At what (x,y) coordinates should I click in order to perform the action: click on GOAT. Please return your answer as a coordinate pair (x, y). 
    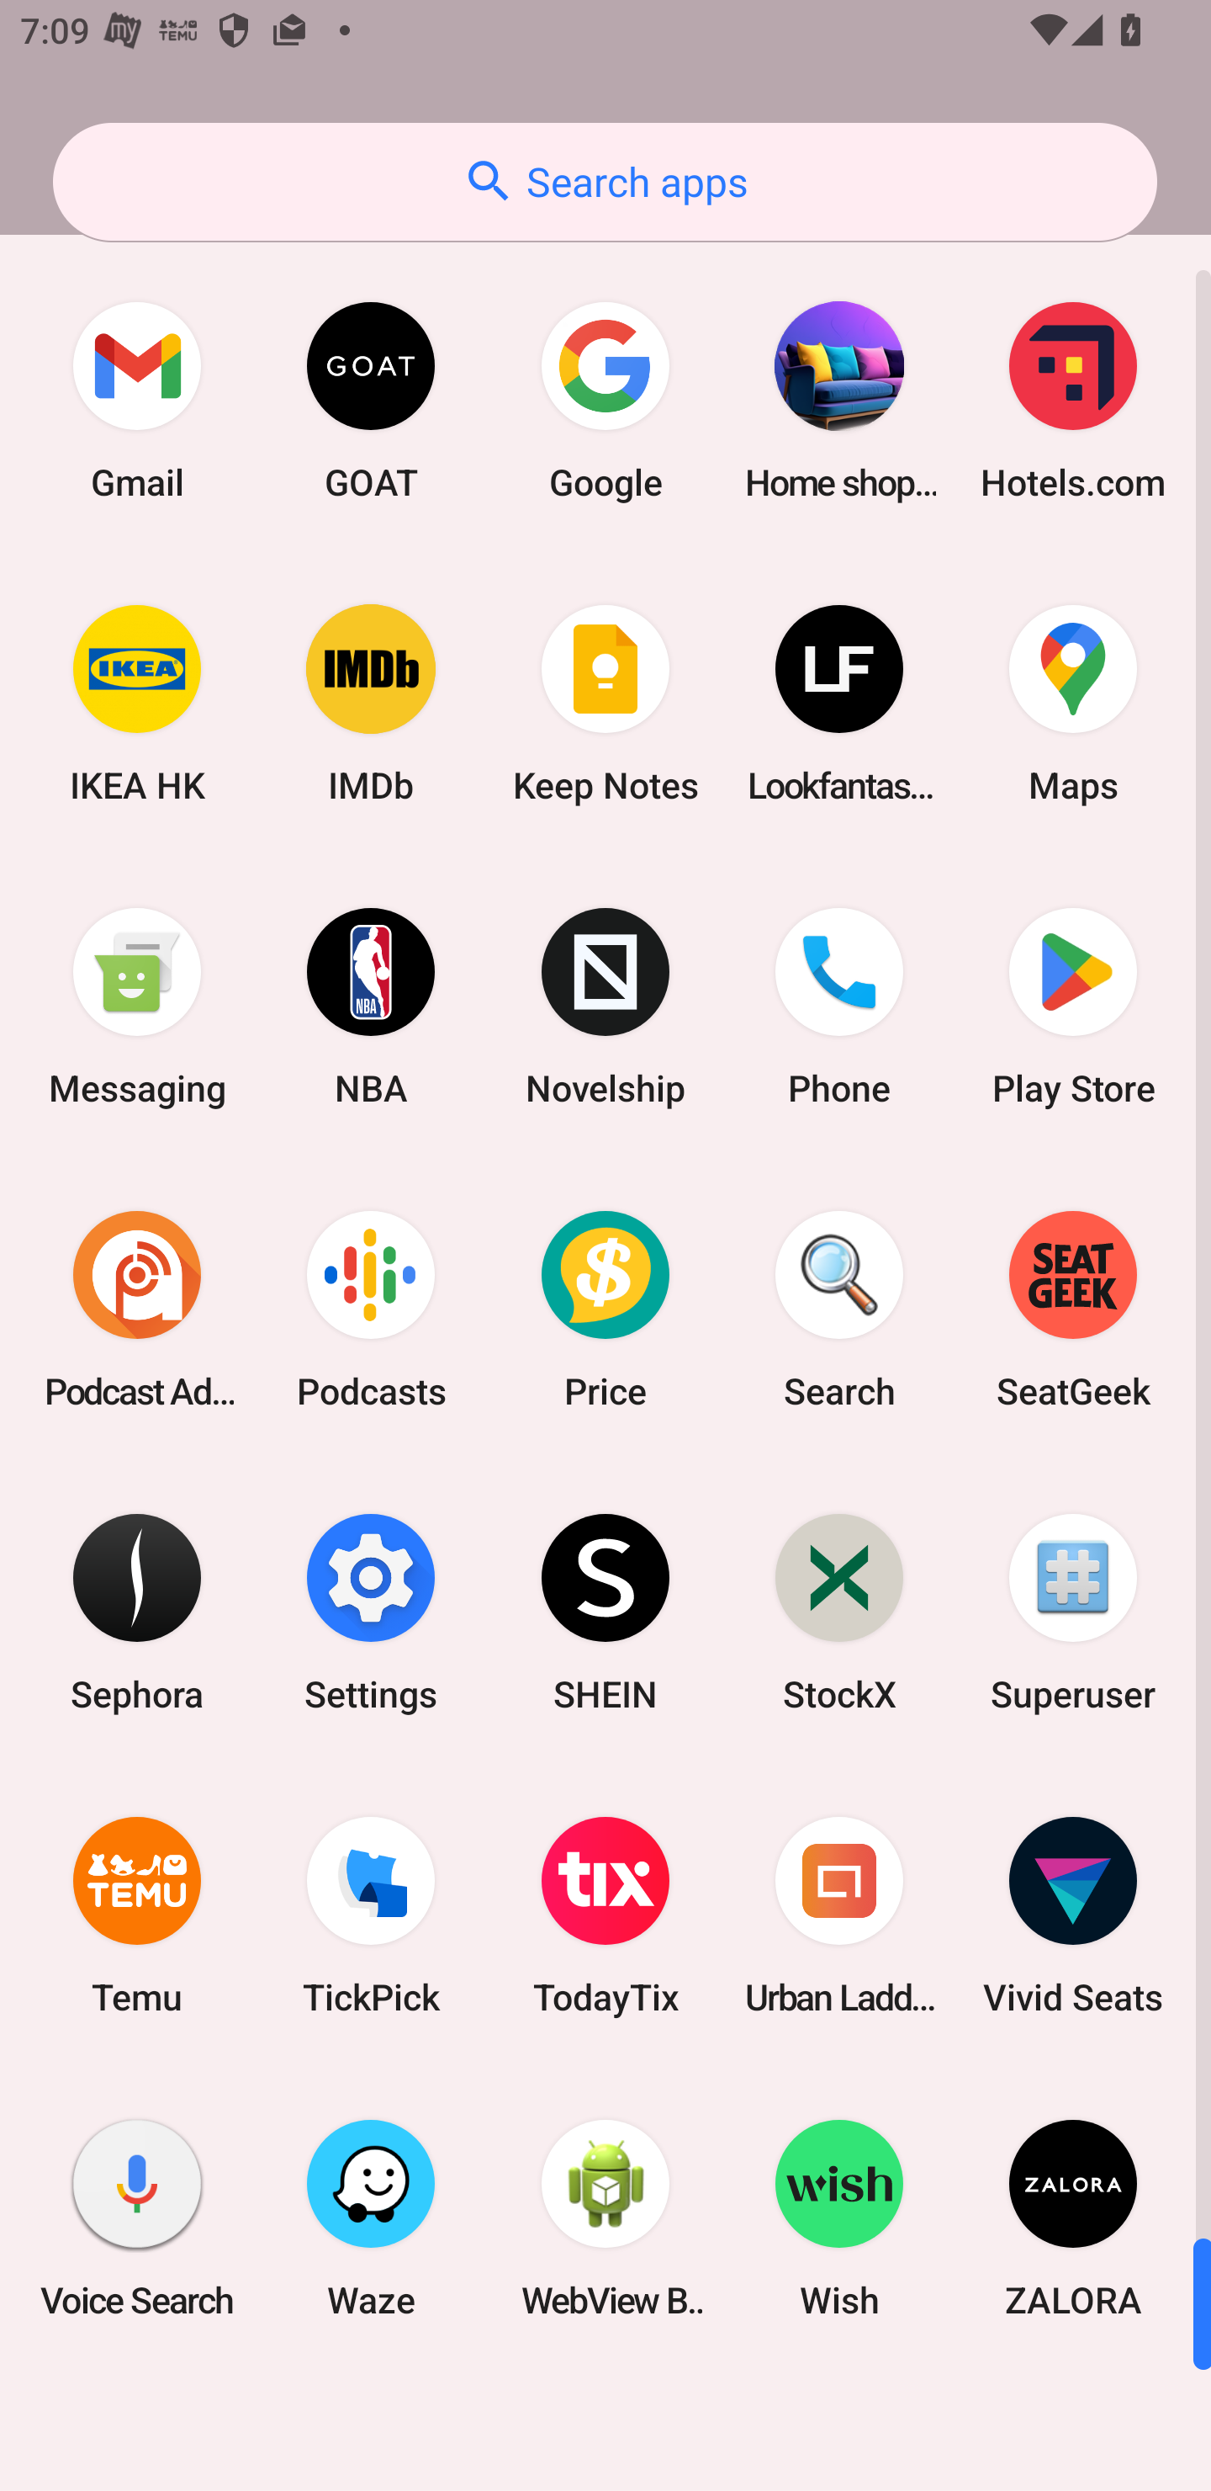
    Looking at the image, I should click on (371, 401).